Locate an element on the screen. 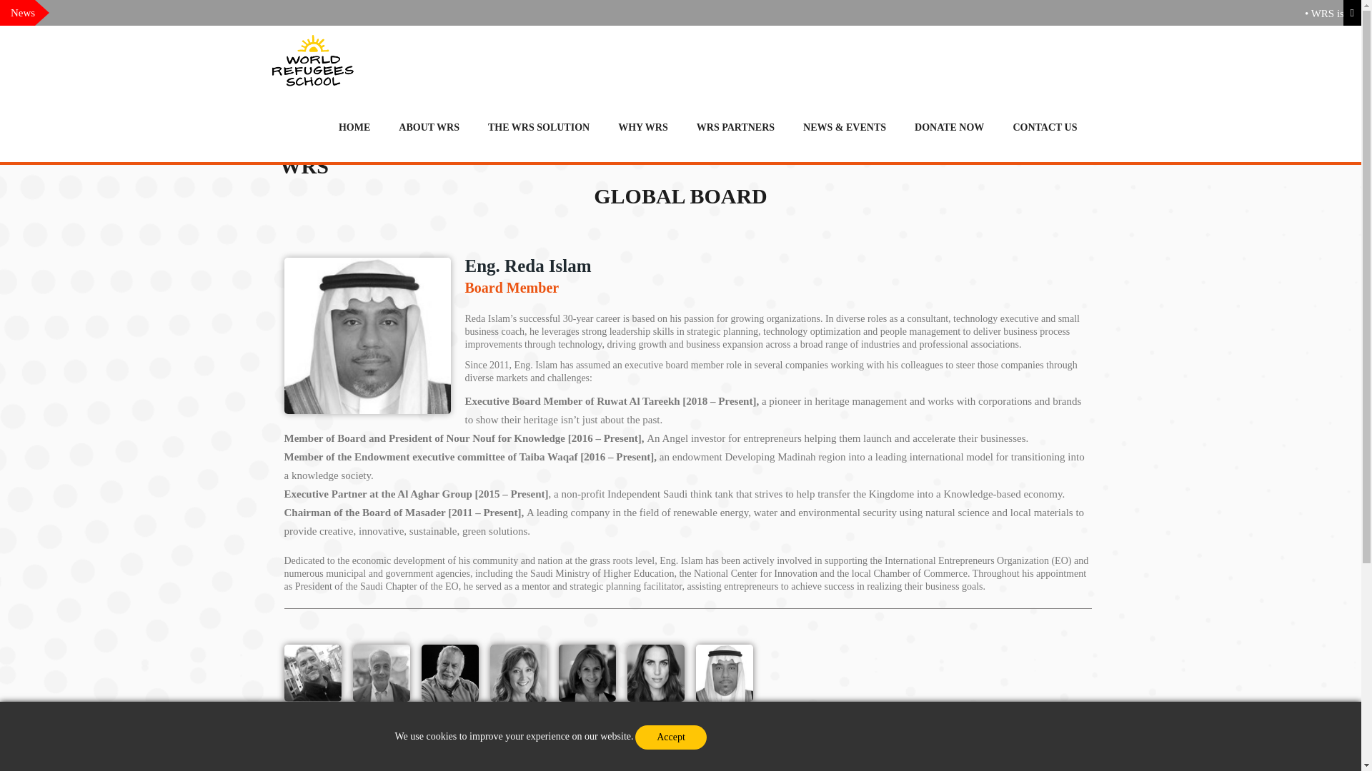 This screenshot has width=1372, height=771. Contact us is located at coordinates (1045, 127).